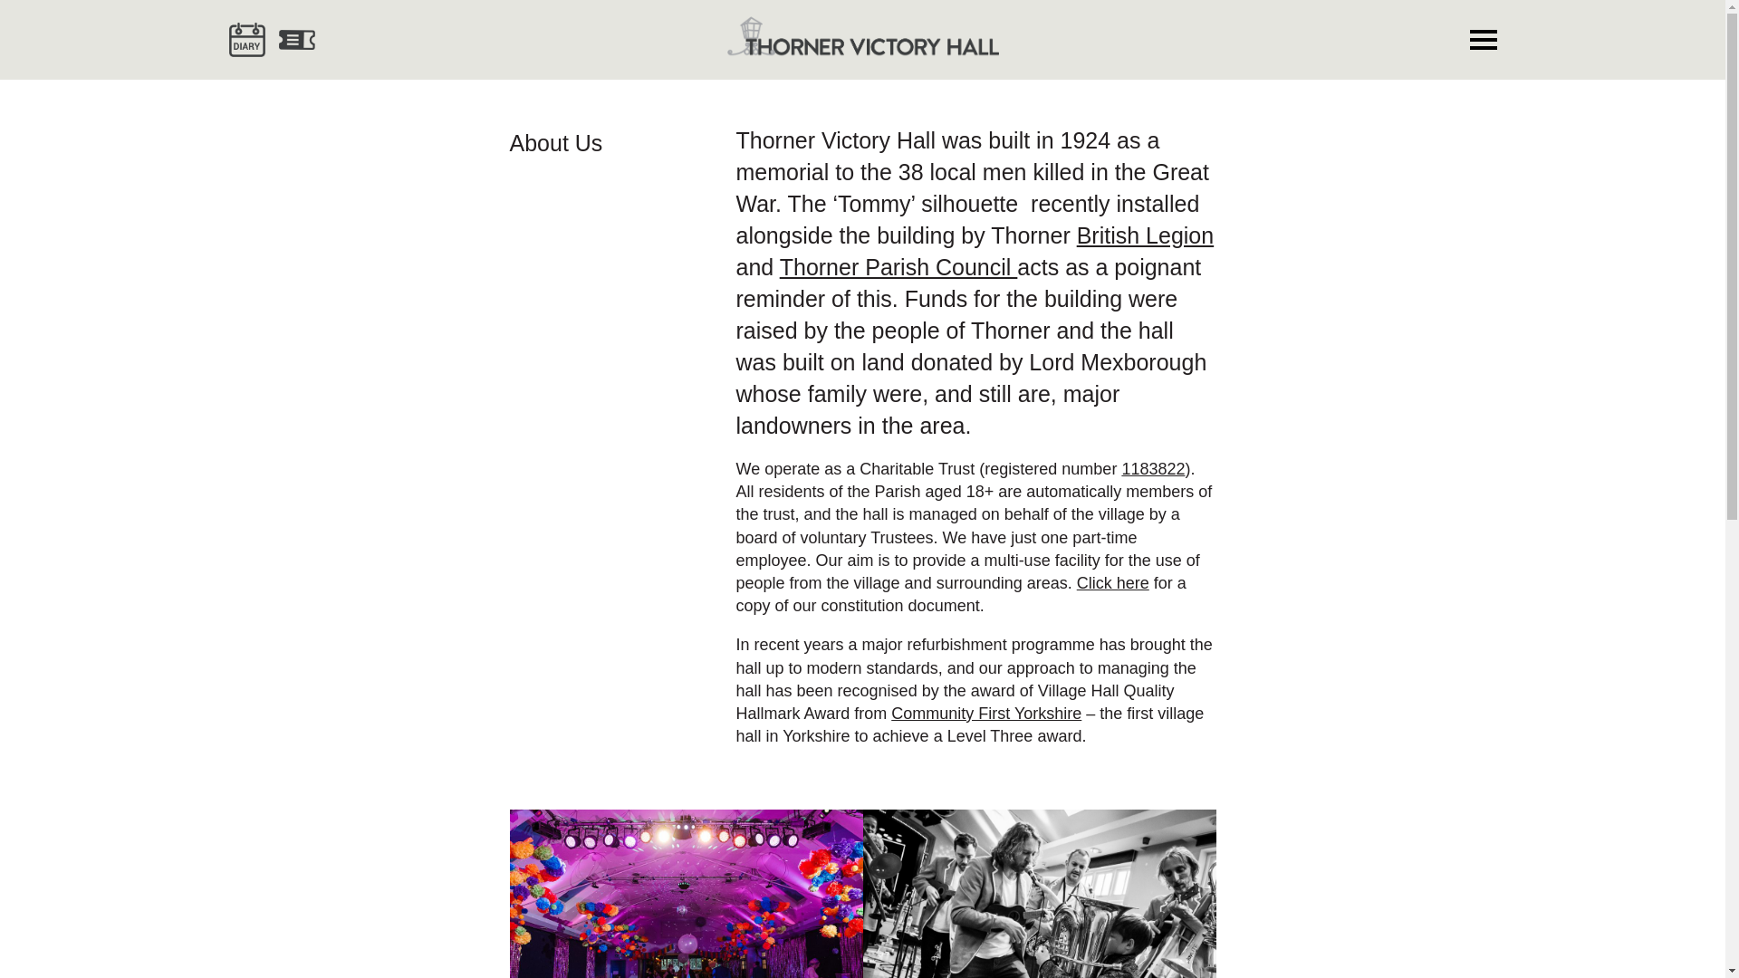 This screenshot has width=1739, height=978. Describe the element at coordinates (985, 714) in the screenshot. I see `Community First Yorkshire` at that location.